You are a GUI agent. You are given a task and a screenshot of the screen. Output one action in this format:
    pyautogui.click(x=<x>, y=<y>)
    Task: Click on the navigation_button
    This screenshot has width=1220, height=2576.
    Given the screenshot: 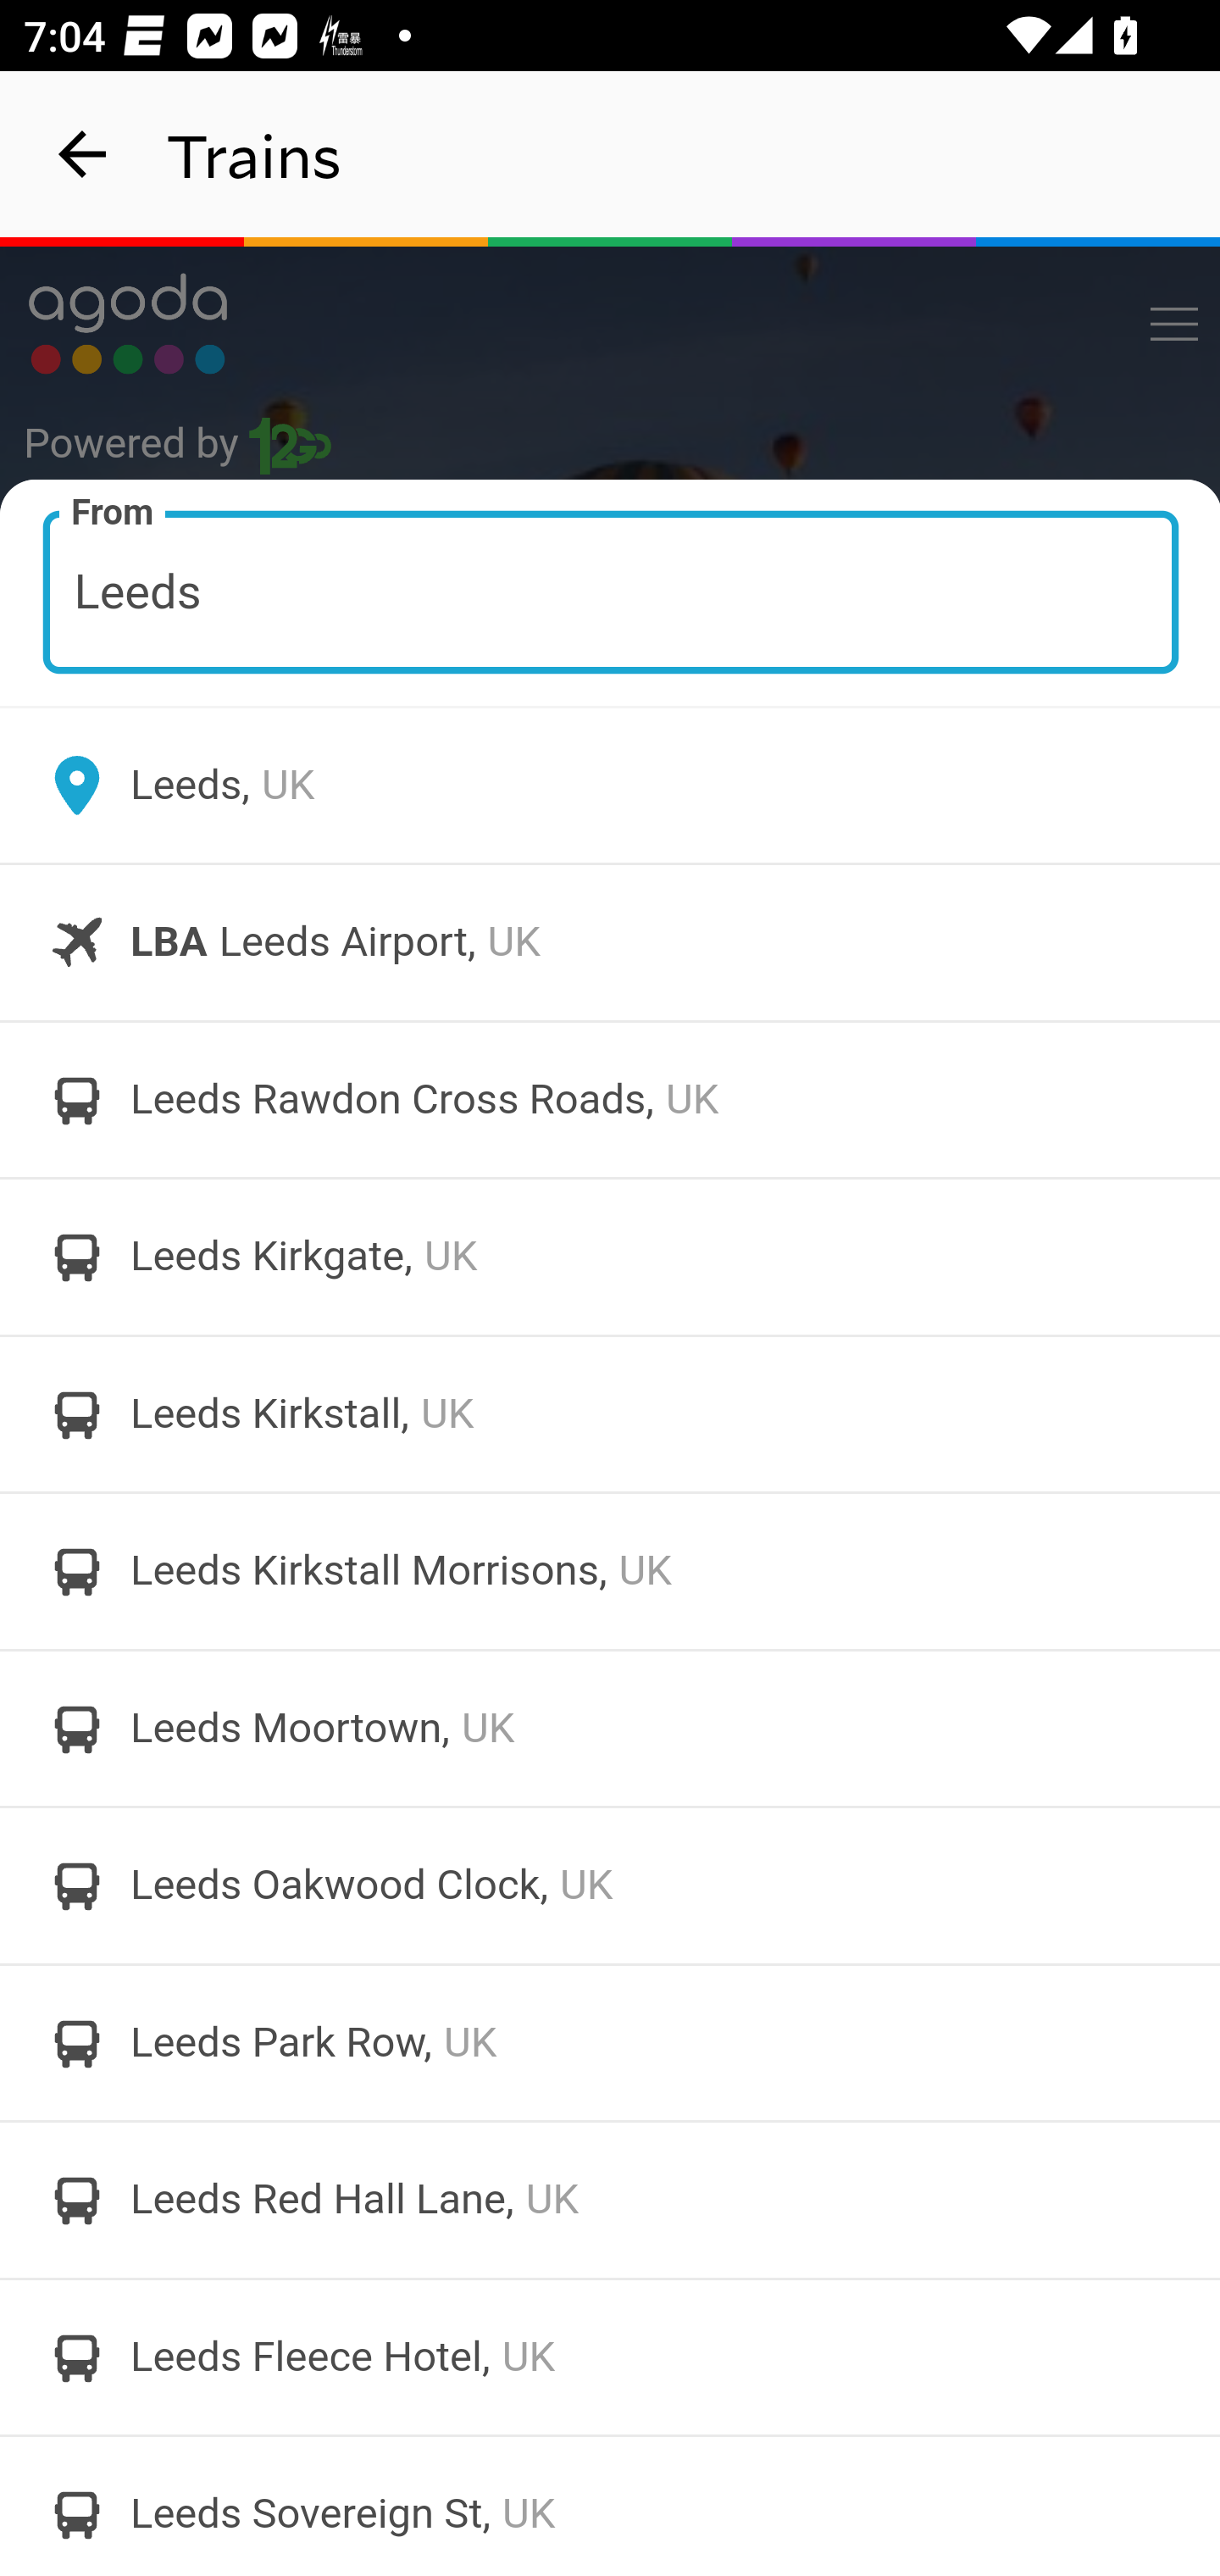 What is the action you would take?
    pyautogui.click(x=83, y=154)
    